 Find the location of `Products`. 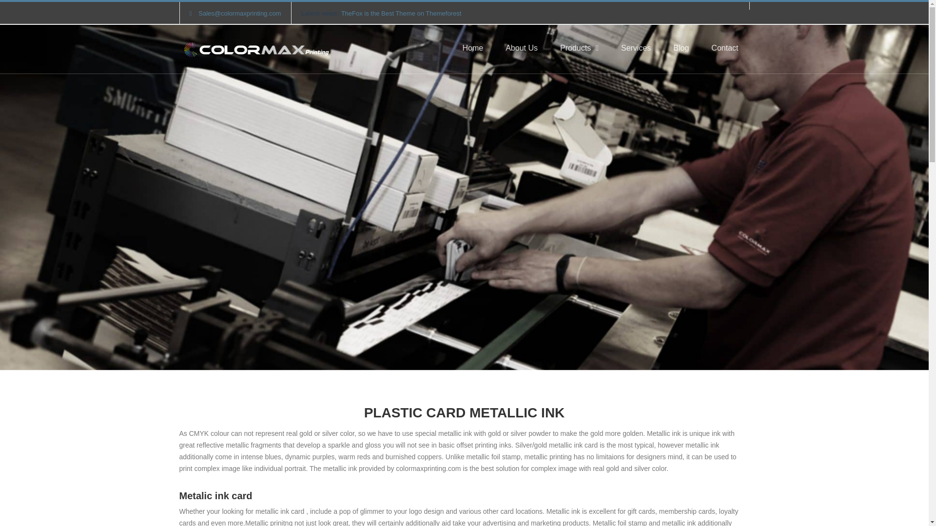

Products is located at coordinates (579, 49).